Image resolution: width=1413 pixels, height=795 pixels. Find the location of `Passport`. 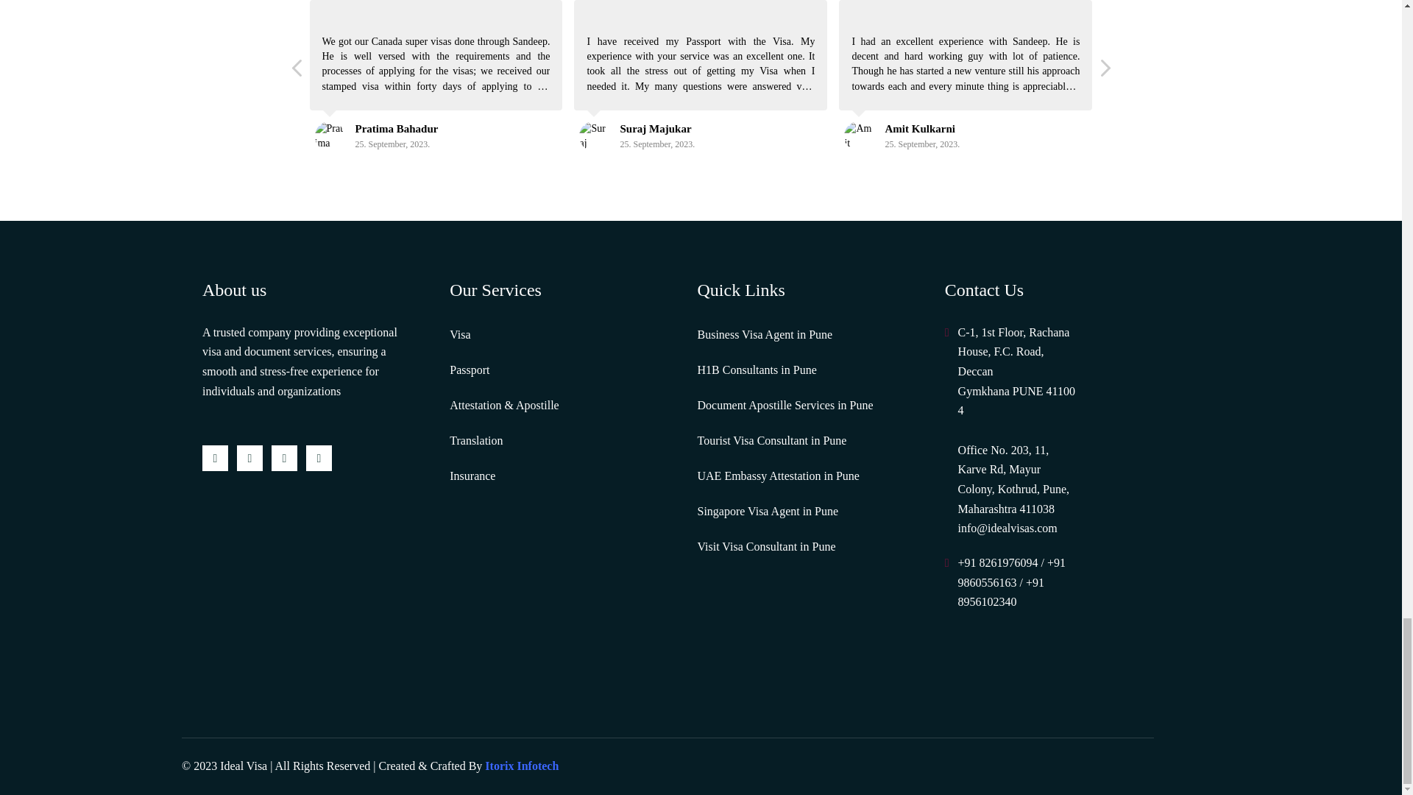

Passport is located at coordinates (469, 371).